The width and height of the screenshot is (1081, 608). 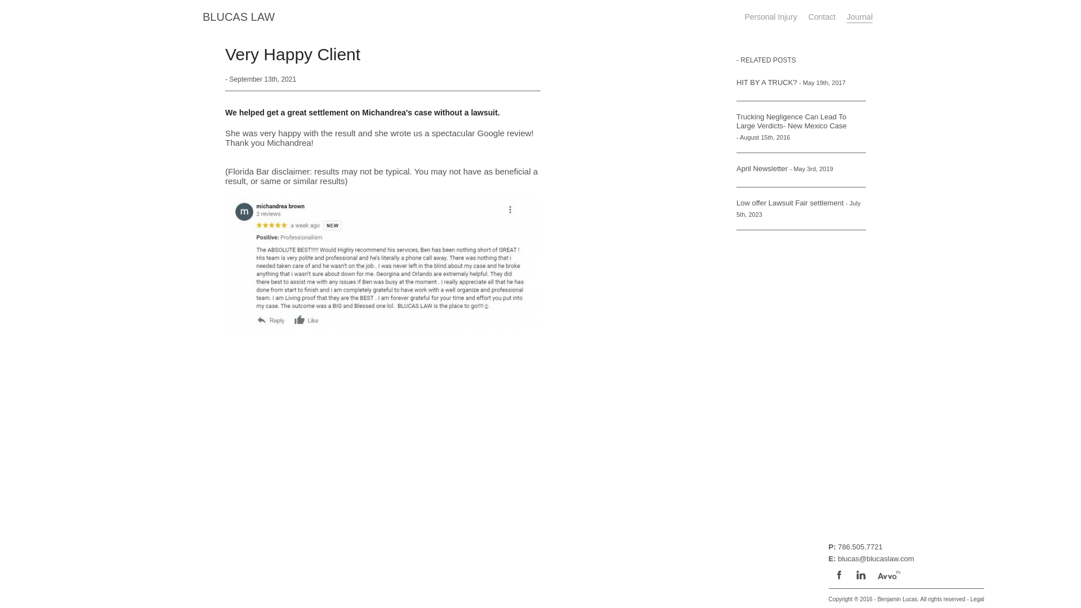 What do you see at coordinates (790, 203) in the screenshot?
I see `Low offer Lawsuit Fair settlement` at bounding box center [790, 203].